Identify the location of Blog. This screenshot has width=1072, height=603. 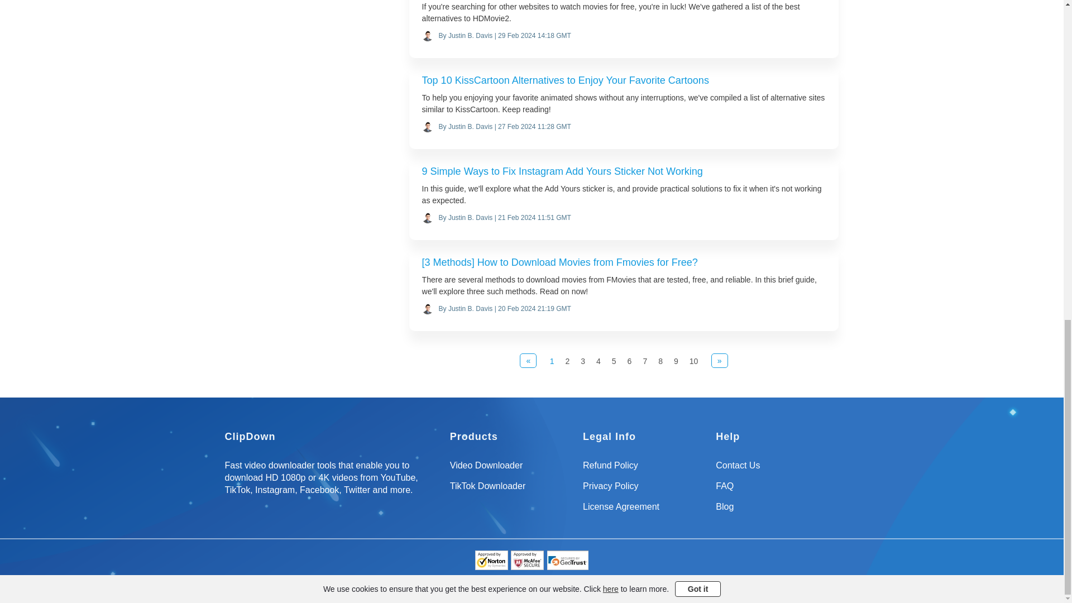
(777, 511).